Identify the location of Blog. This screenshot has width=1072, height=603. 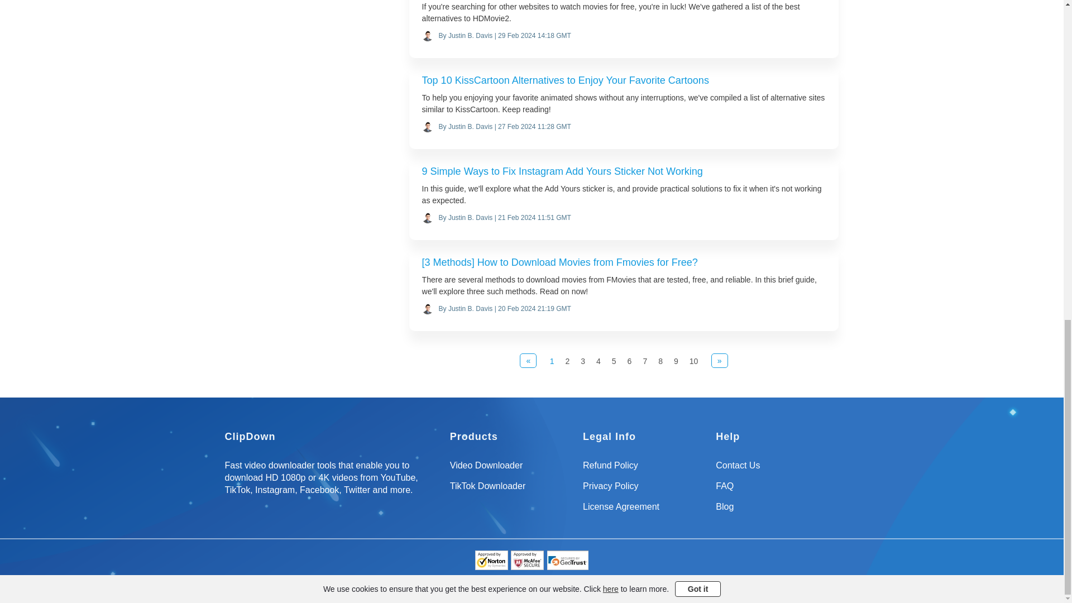
(777, 511).